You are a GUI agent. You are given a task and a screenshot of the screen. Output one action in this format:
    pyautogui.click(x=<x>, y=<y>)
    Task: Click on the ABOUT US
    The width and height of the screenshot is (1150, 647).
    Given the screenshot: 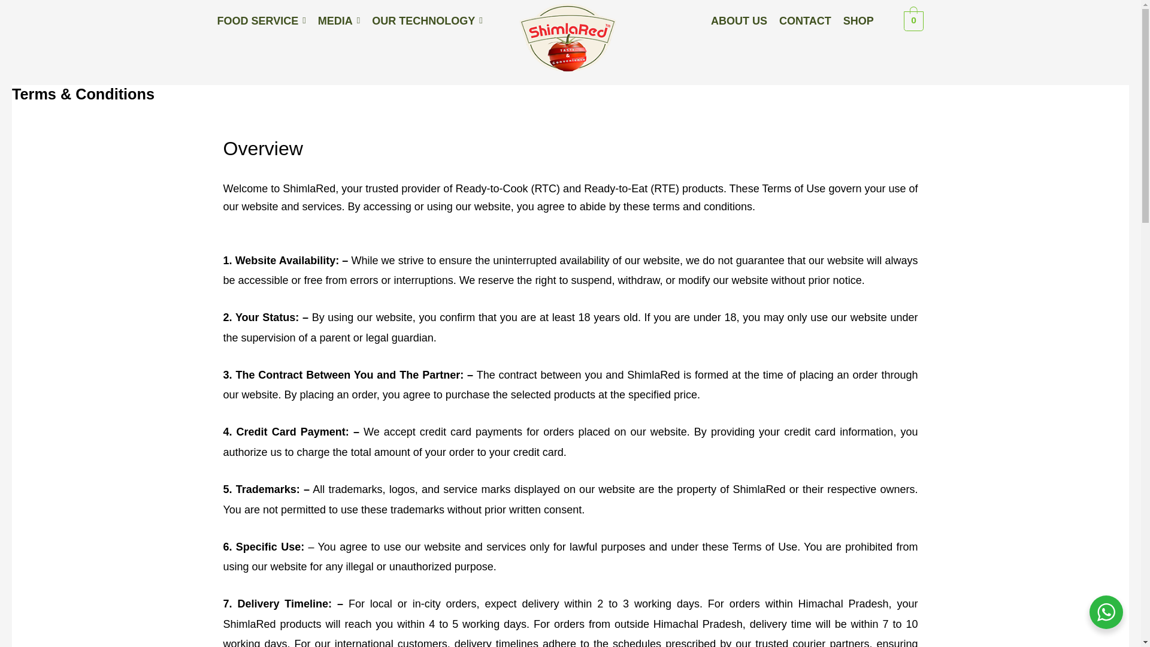 What is the action you would take?
    pyautogui.click(x=739, y=20)
    